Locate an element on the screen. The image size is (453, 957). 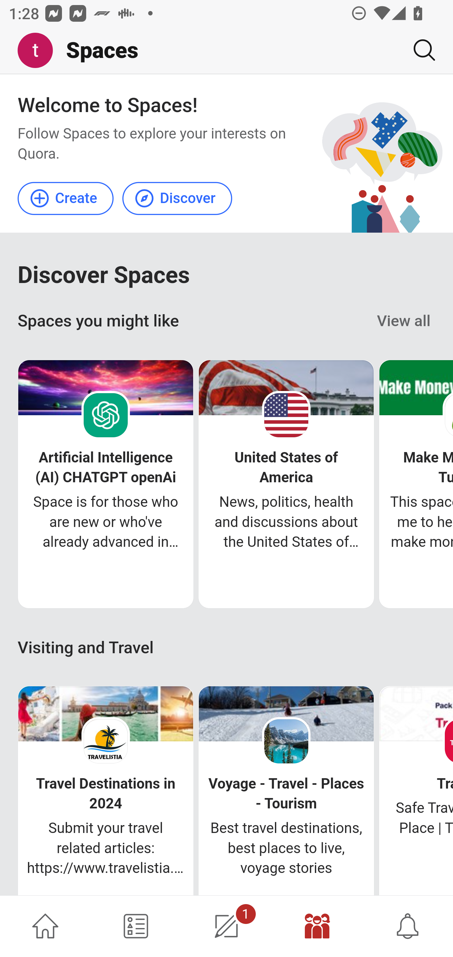
Voyage - Travel - Places - Tourism is located at coordinates (286, 794).